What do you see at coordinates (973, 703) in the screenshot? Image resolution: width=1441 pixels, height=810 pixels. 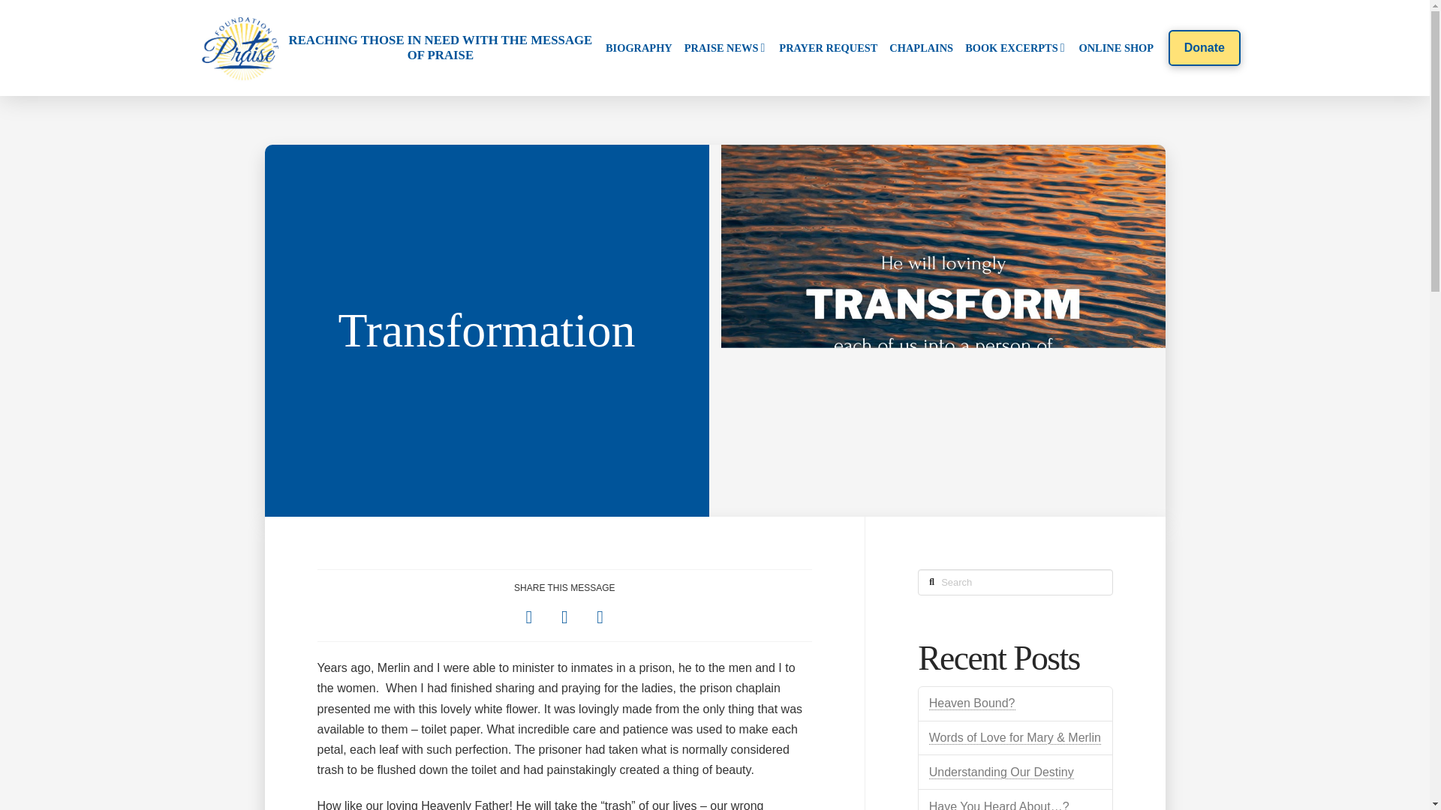 I see `Heaven Bound?` at bounding box center [973, 703].